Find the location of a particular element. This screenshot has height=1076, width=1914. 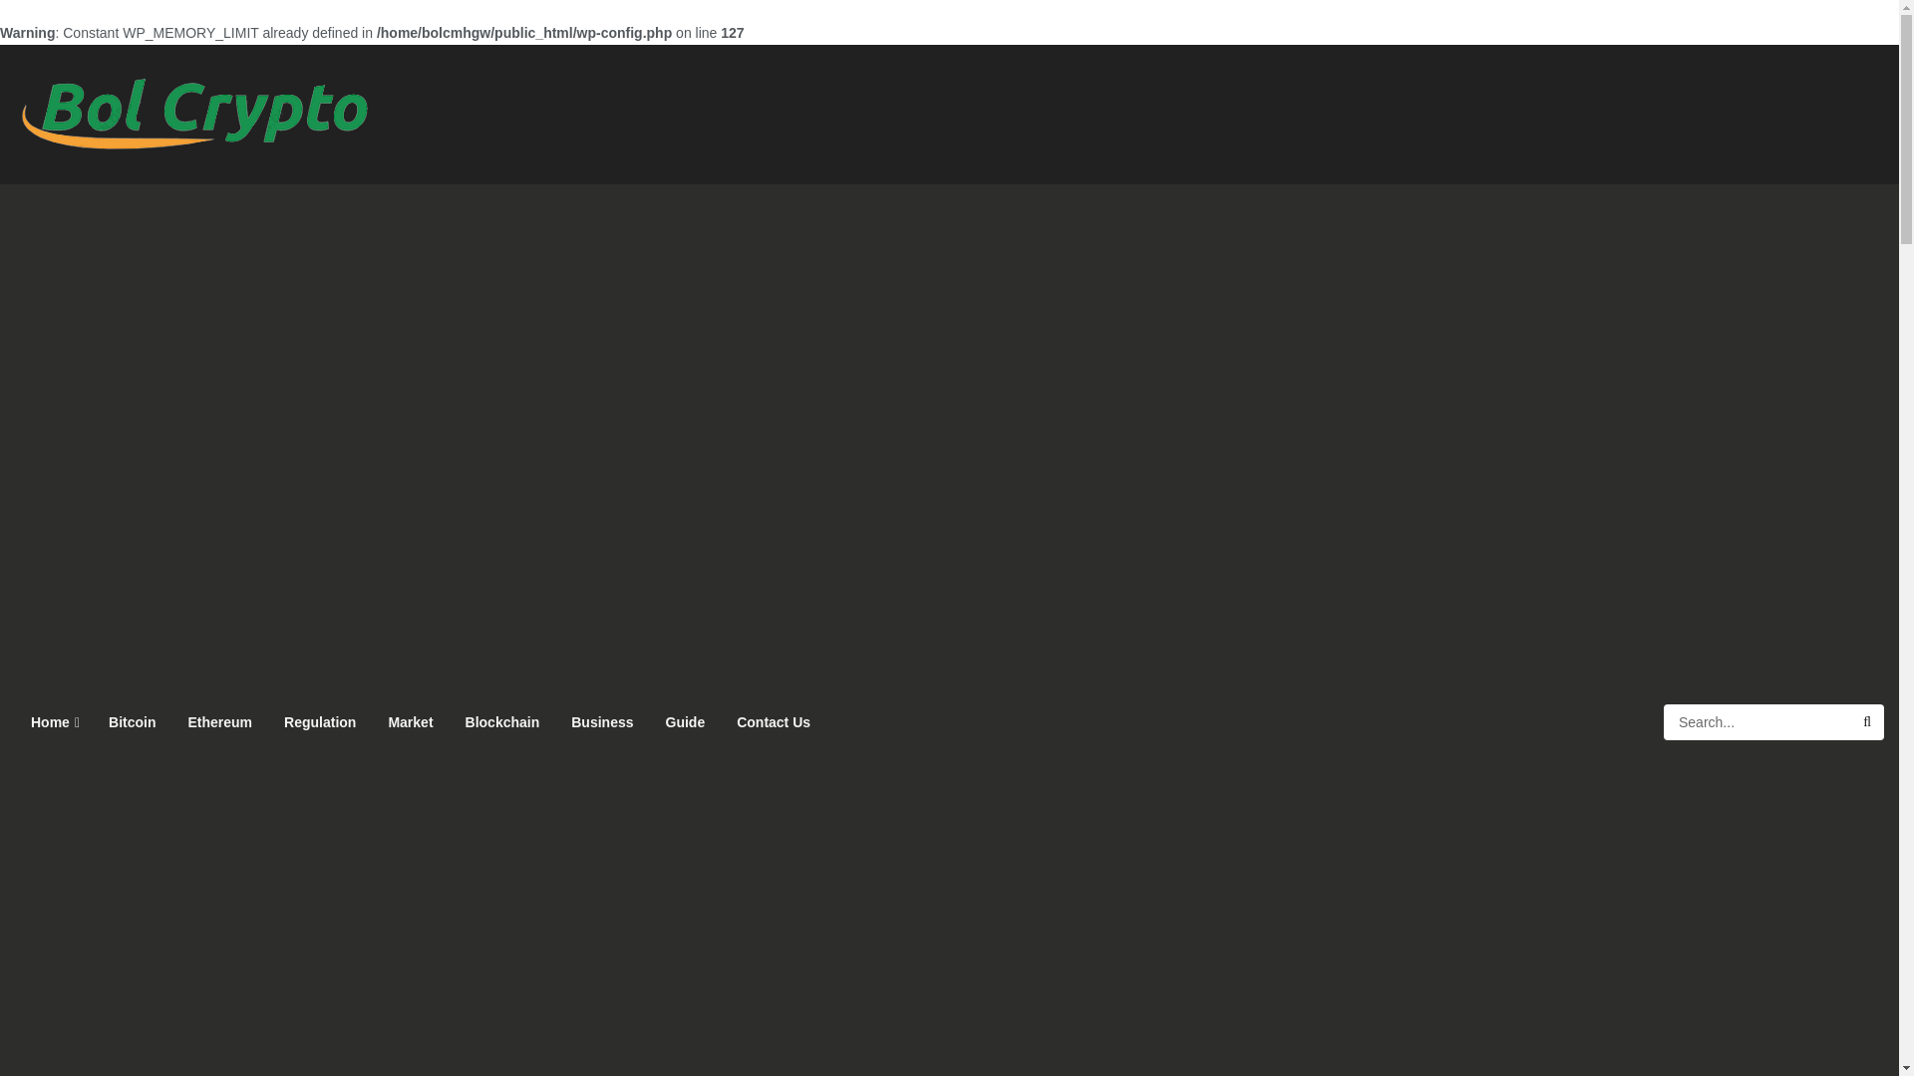

Market is located at coordinates (409, 721).